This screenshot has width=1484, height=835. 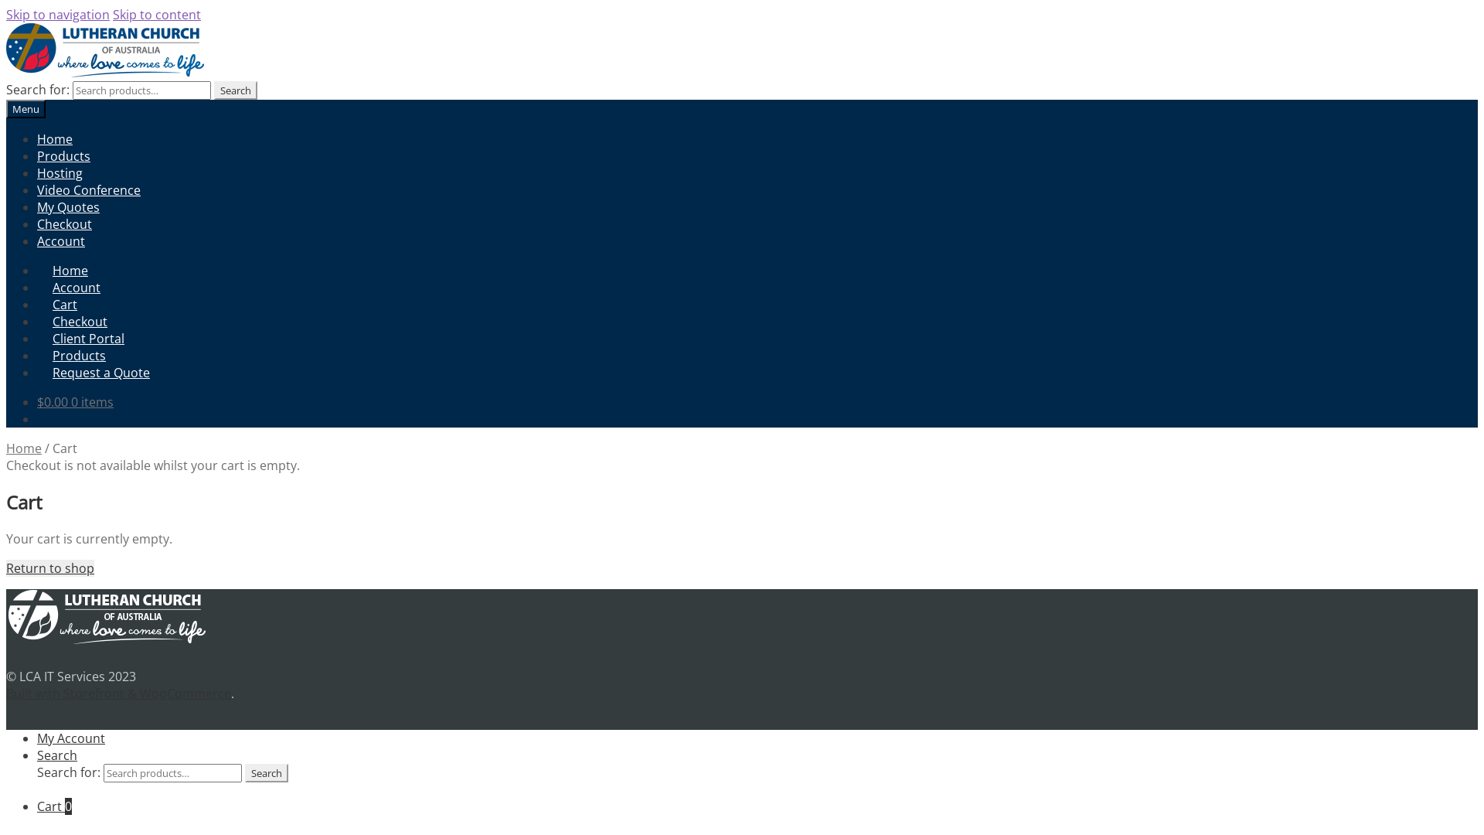 What do you see at coordinates (69, 288) in the screenshot?
I see `Account` at bounding box center [69, 288].